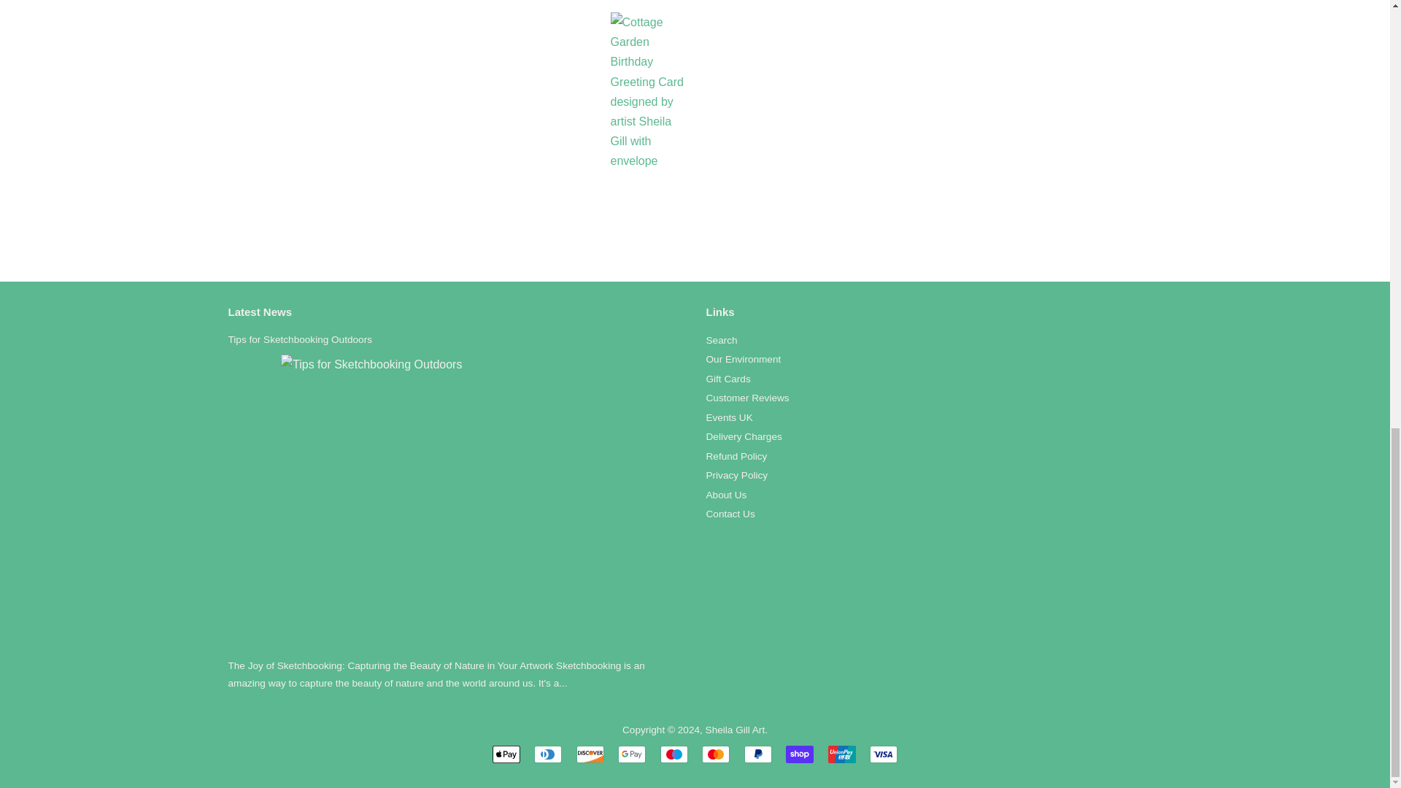 This screenshot has width=1401, height=788. What do you see at coordinates (757, 754) in the screenshot?
I see `PayPal` at bounding box center [757, 754].